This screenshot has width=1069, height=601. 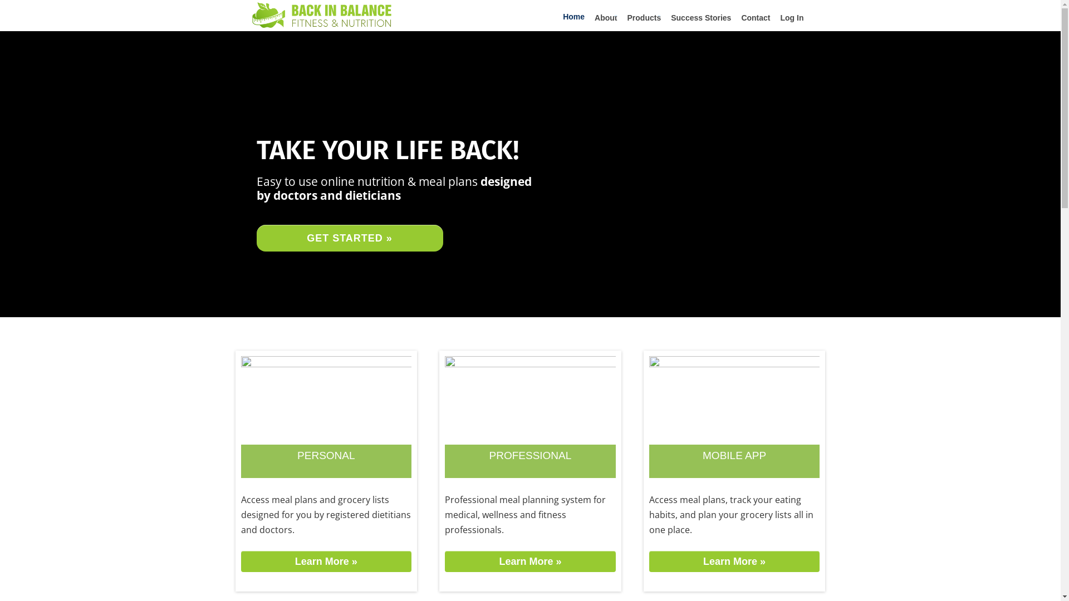 I want to click on About, so click(x=606, y=18).